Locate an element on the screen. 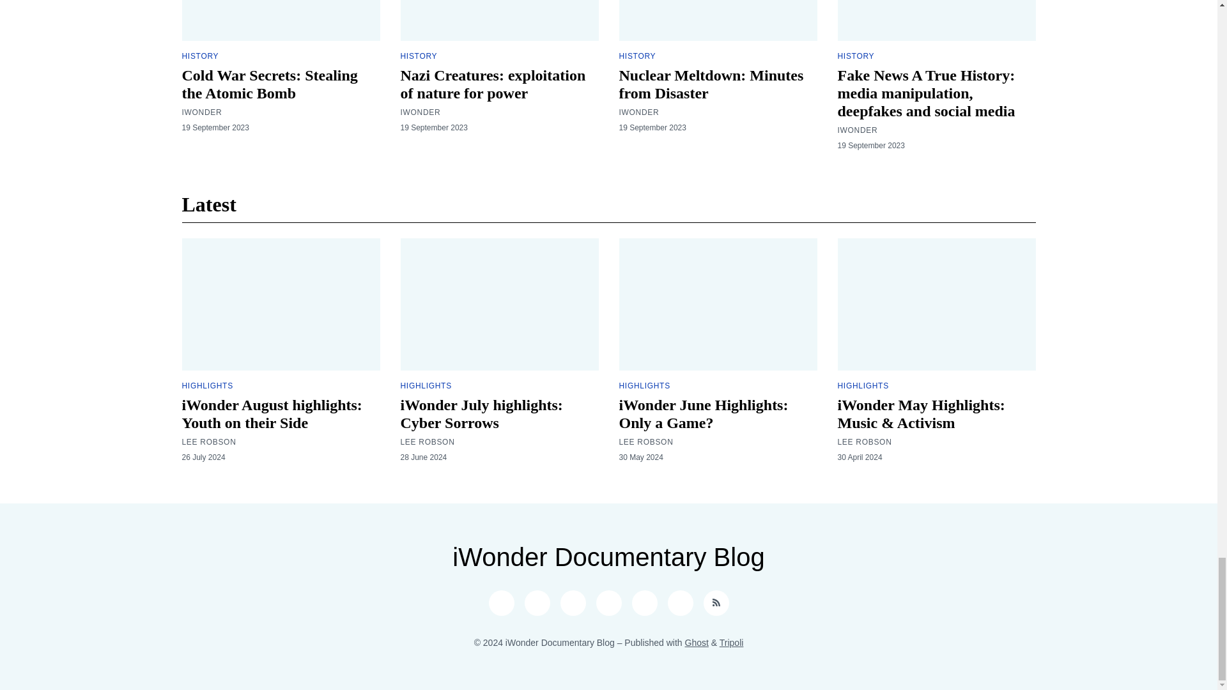 This screenshot has height=690, width=1227. HISTORY is located at coordinates (418, 56).